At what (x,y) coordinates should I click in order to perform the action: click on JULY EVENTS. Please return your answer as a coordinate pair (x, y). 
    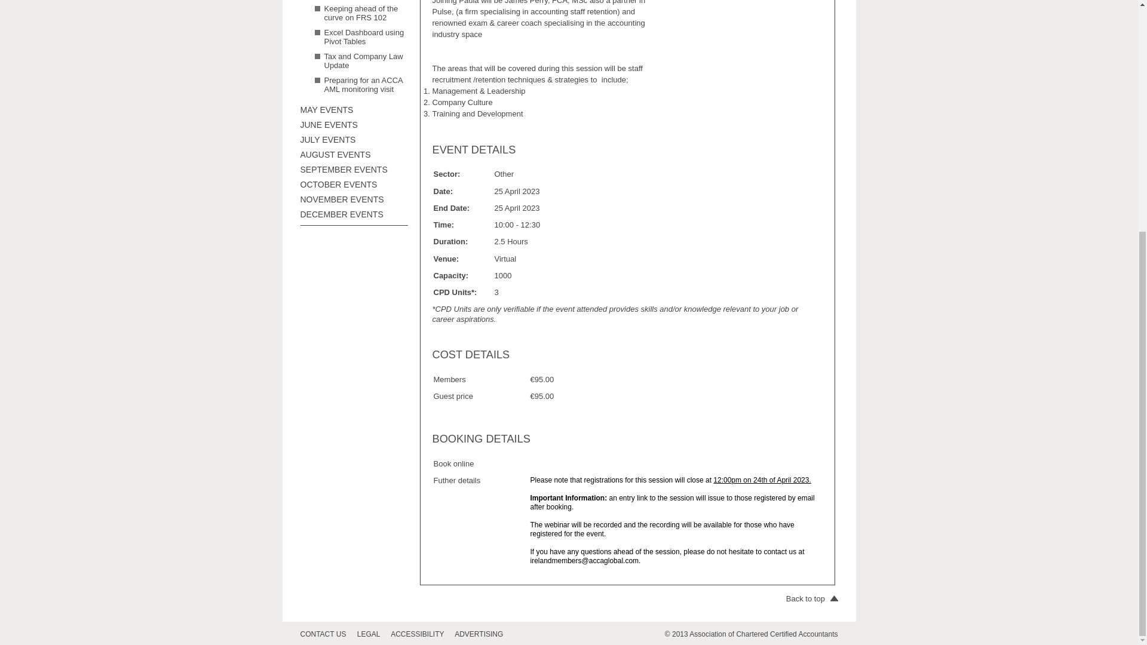
    Looking at the image, I should click on (327, 139).